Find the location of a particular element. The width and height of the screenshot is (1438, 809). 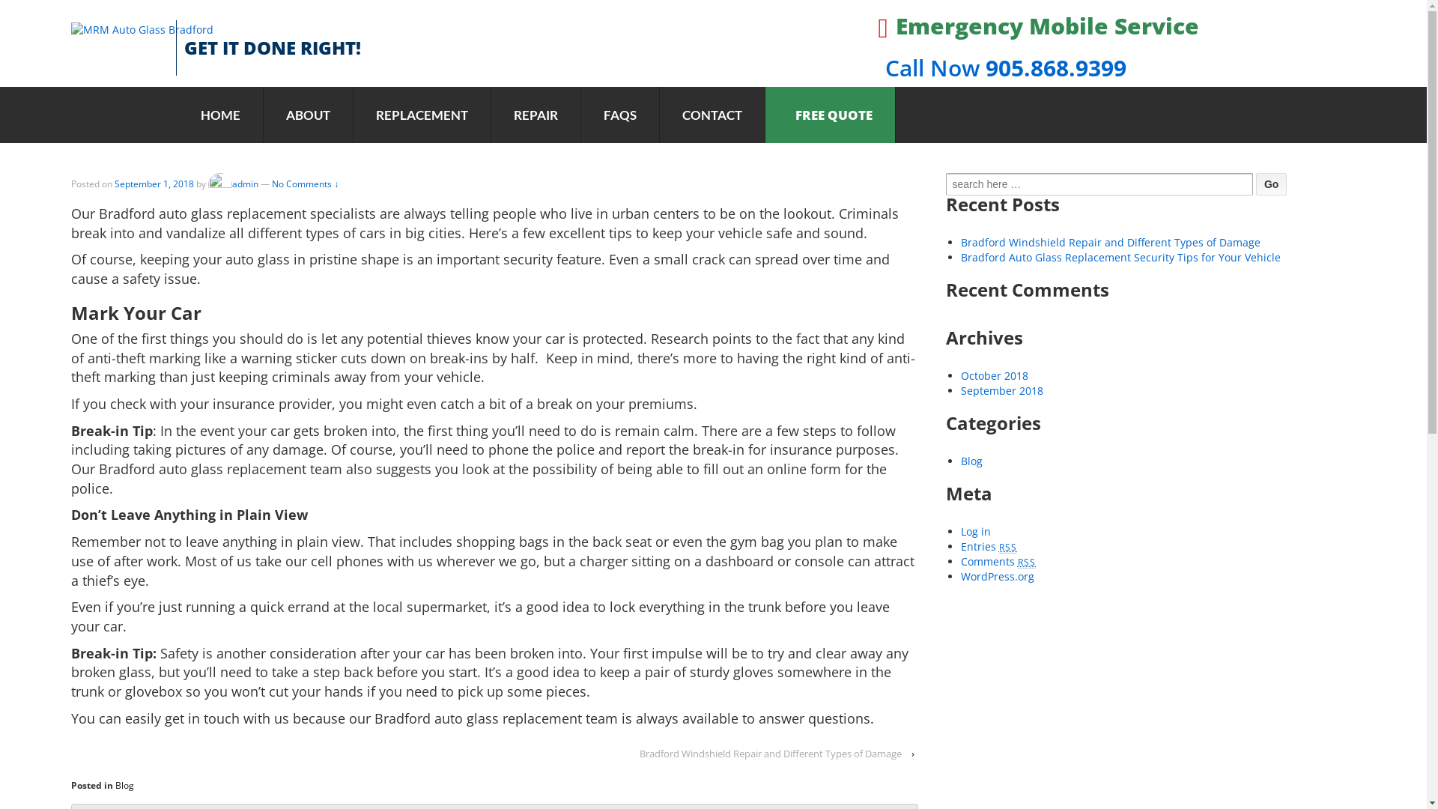

ABOUT is located at coordinates (309, 115).